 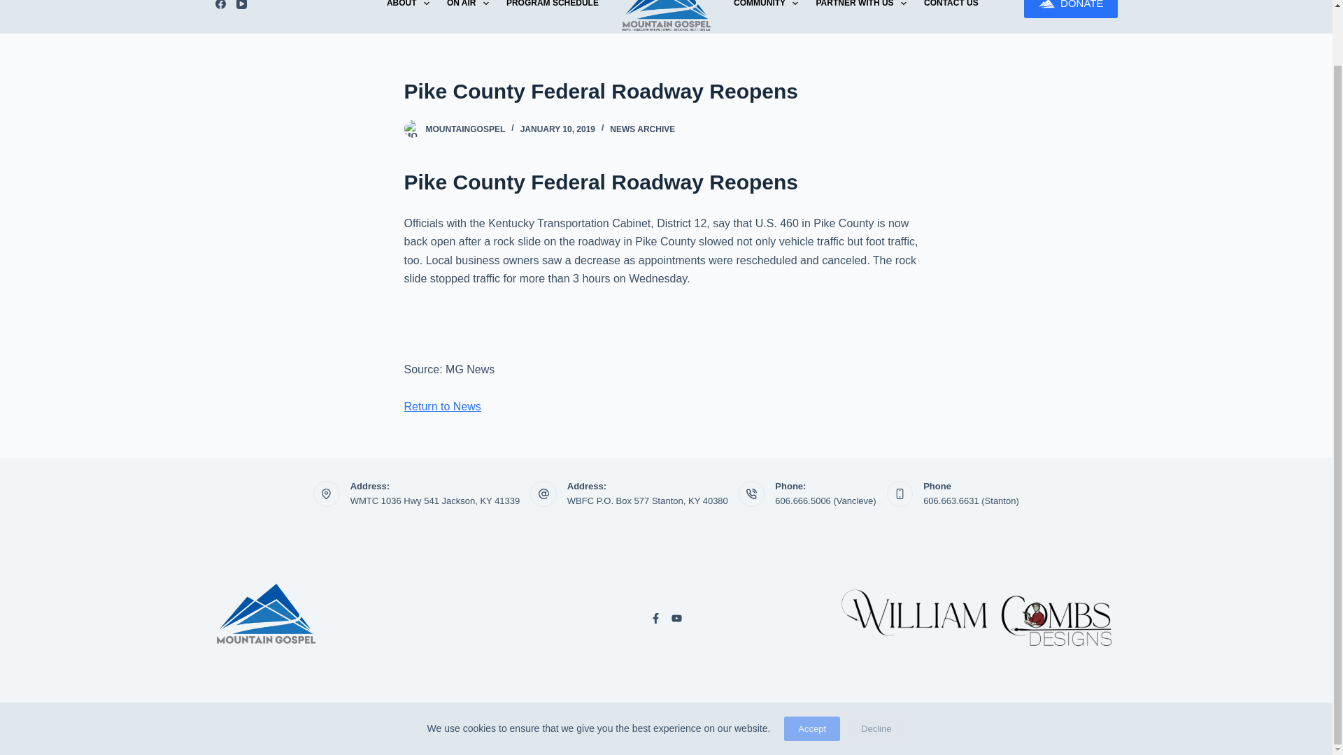 I want to click on ON AIR, so click(x=467, y=17).